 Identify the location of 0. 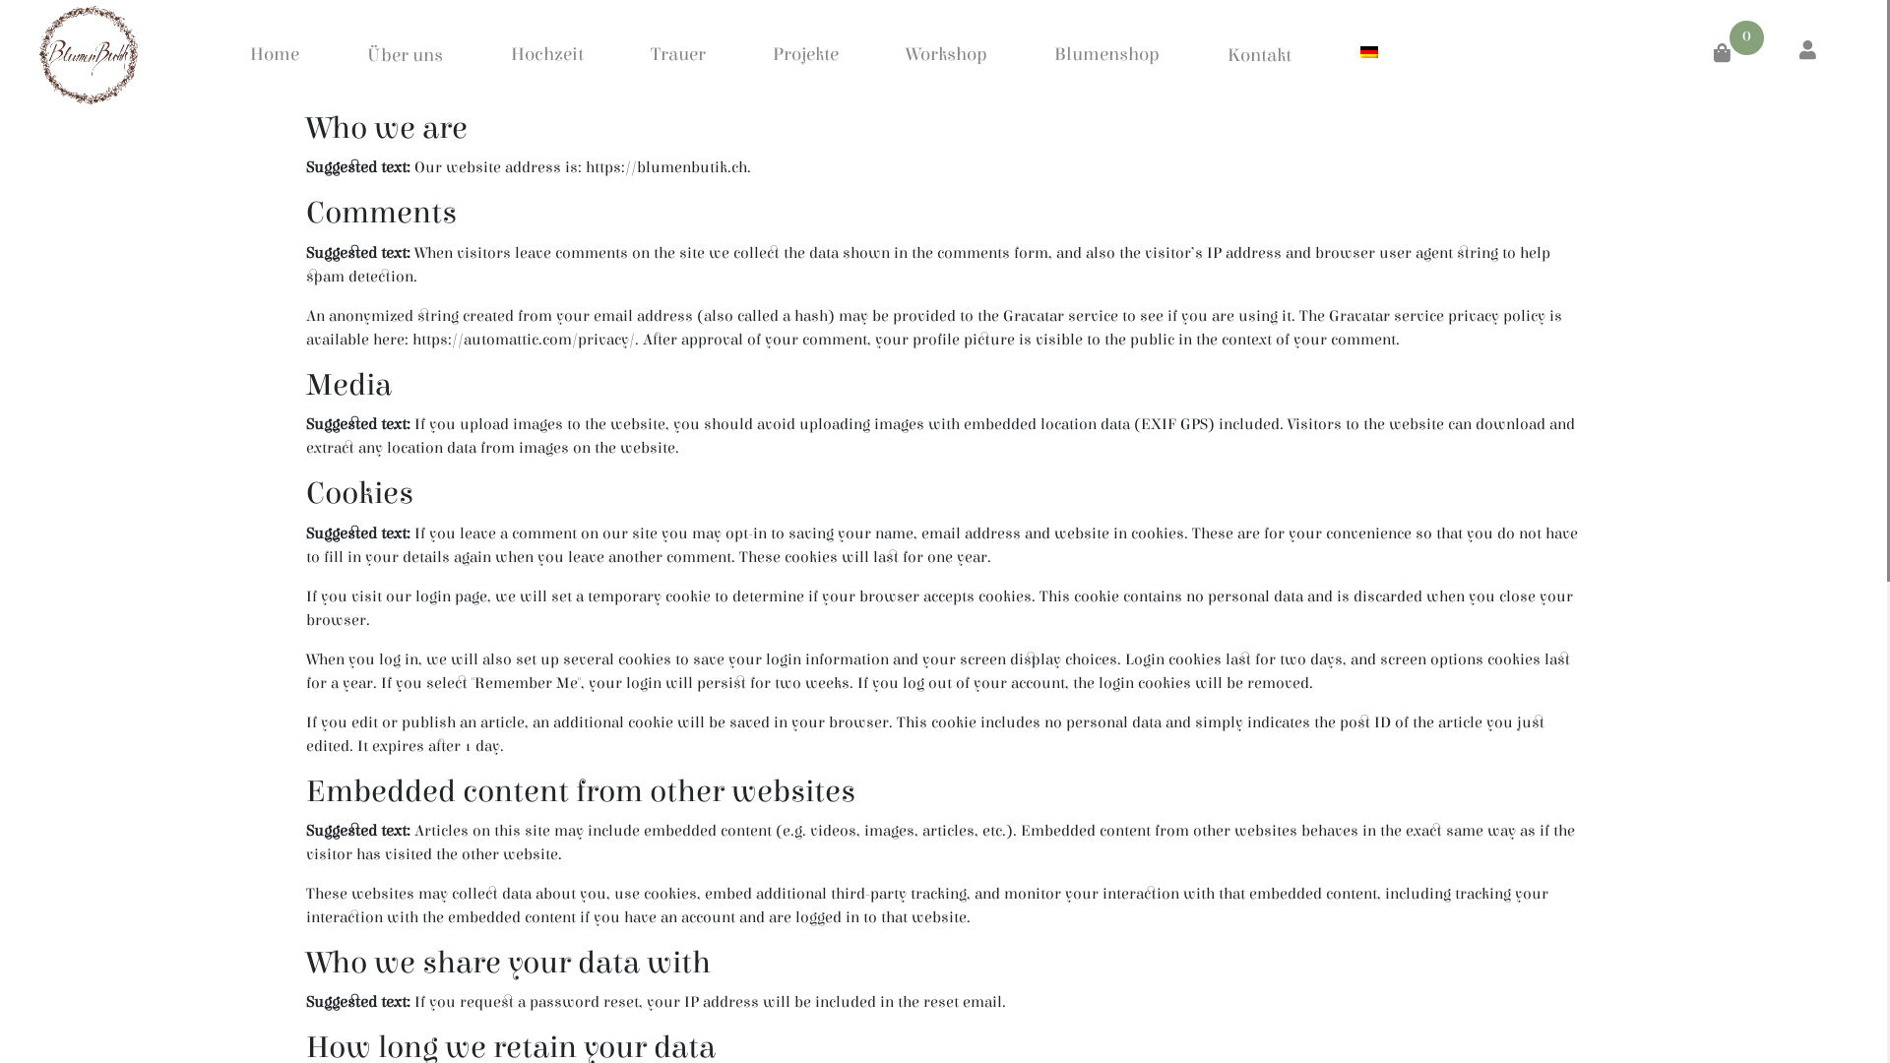
(1738, 57).